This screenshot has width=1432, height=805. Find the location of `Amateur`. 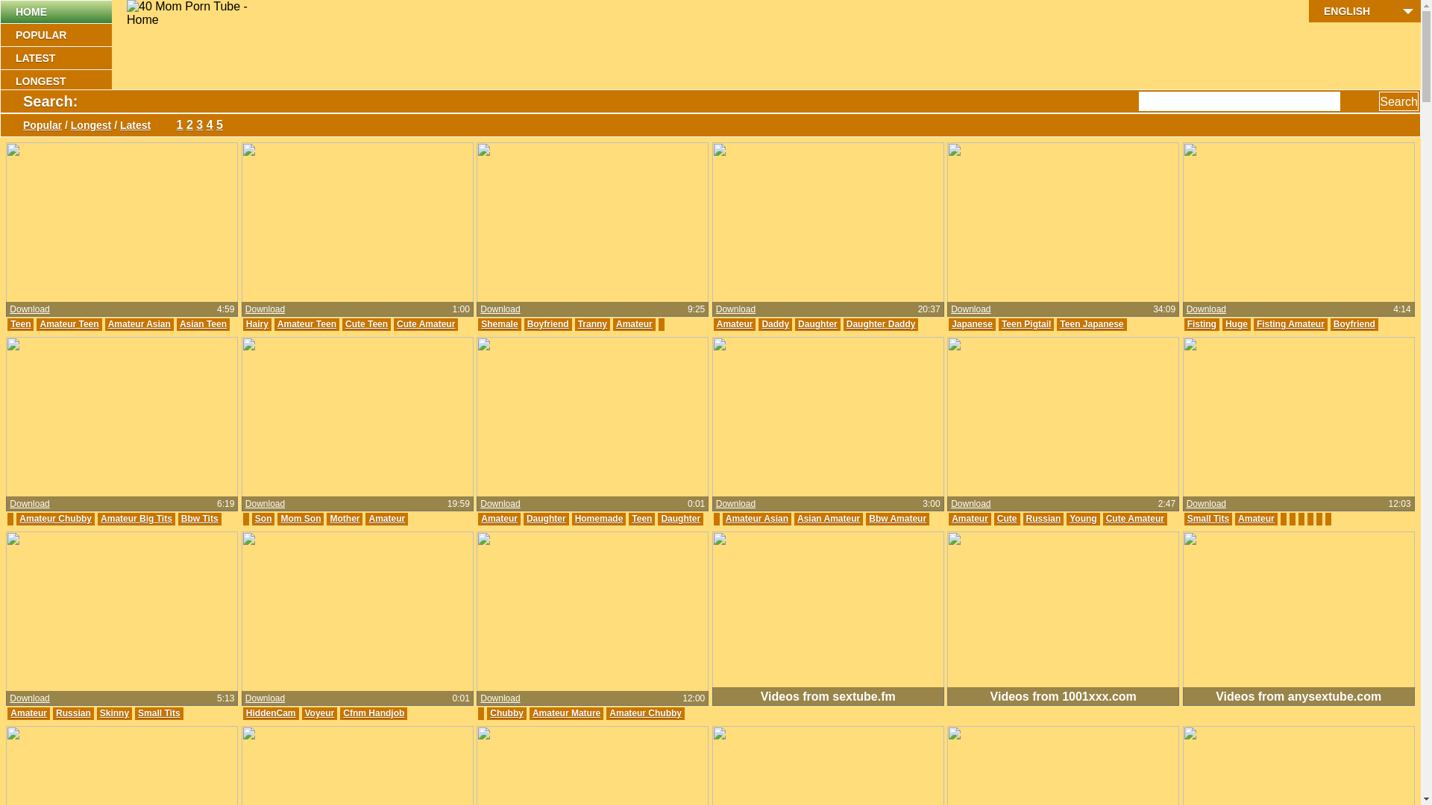

Amateur is located at coordinates (634, 325).